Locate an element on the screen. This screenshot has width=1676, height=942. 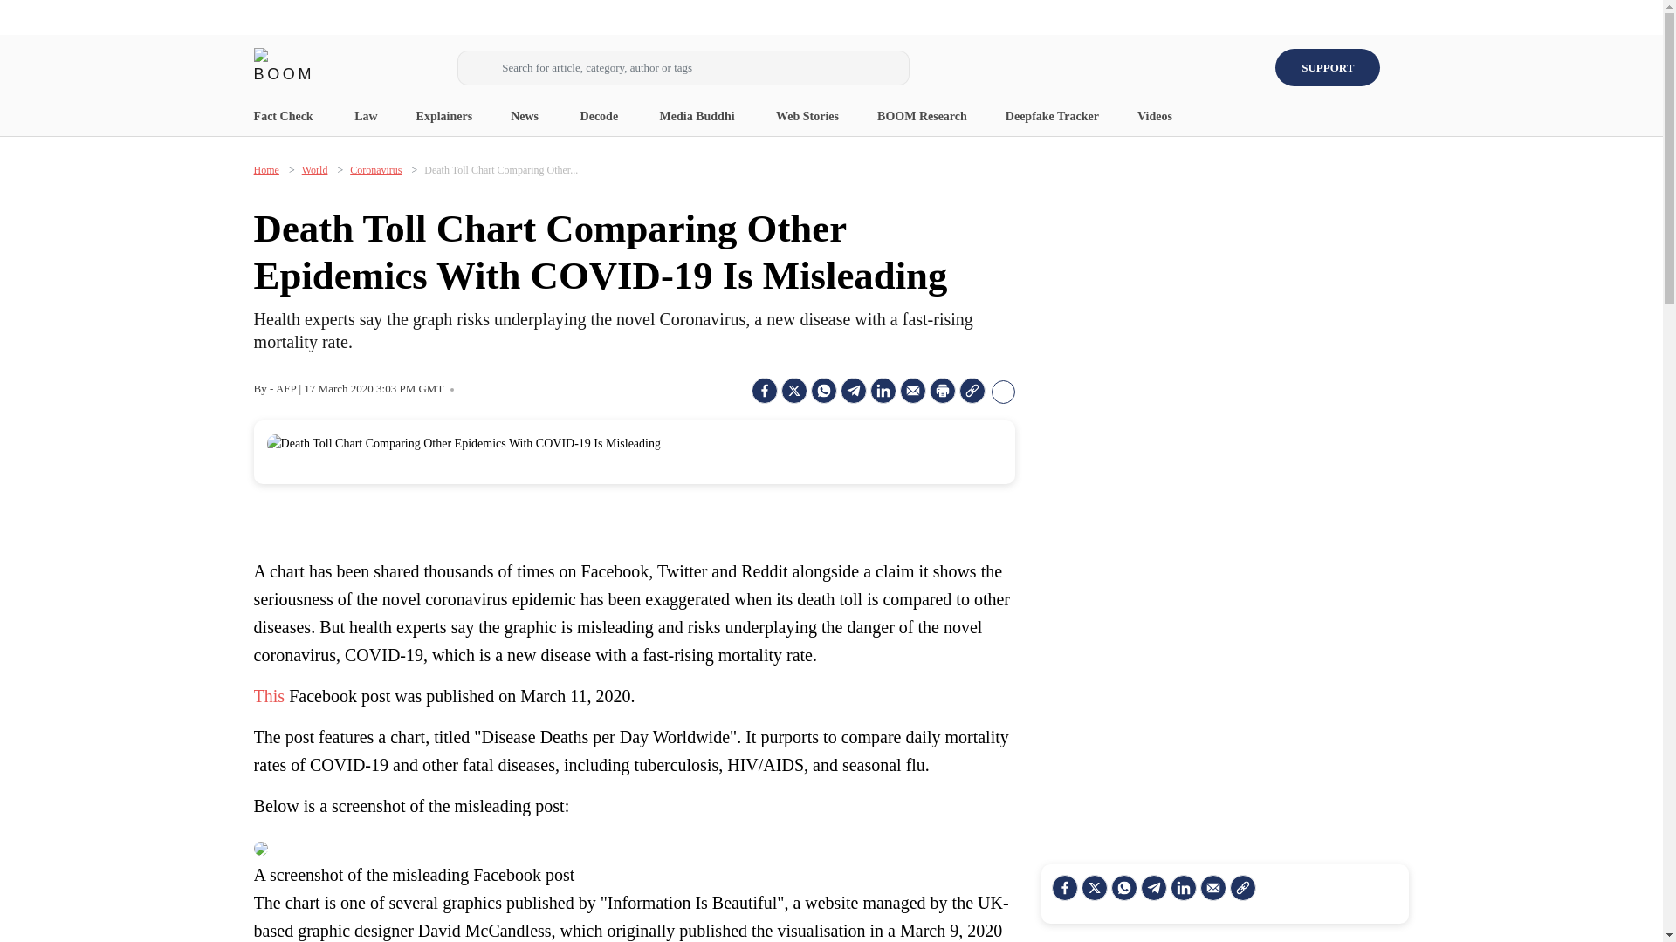
Explainers is located at coordinates (443, 117).